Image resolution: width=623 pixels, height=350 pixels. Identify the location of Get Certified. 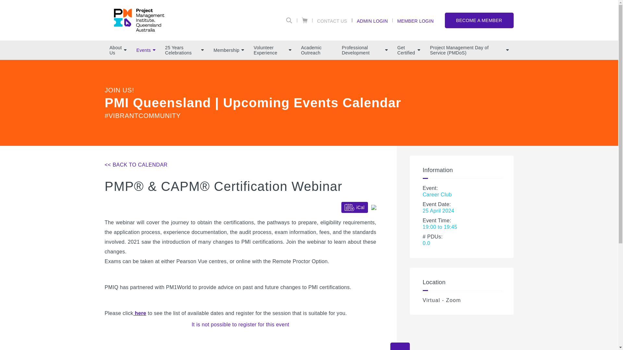
(409, 50).